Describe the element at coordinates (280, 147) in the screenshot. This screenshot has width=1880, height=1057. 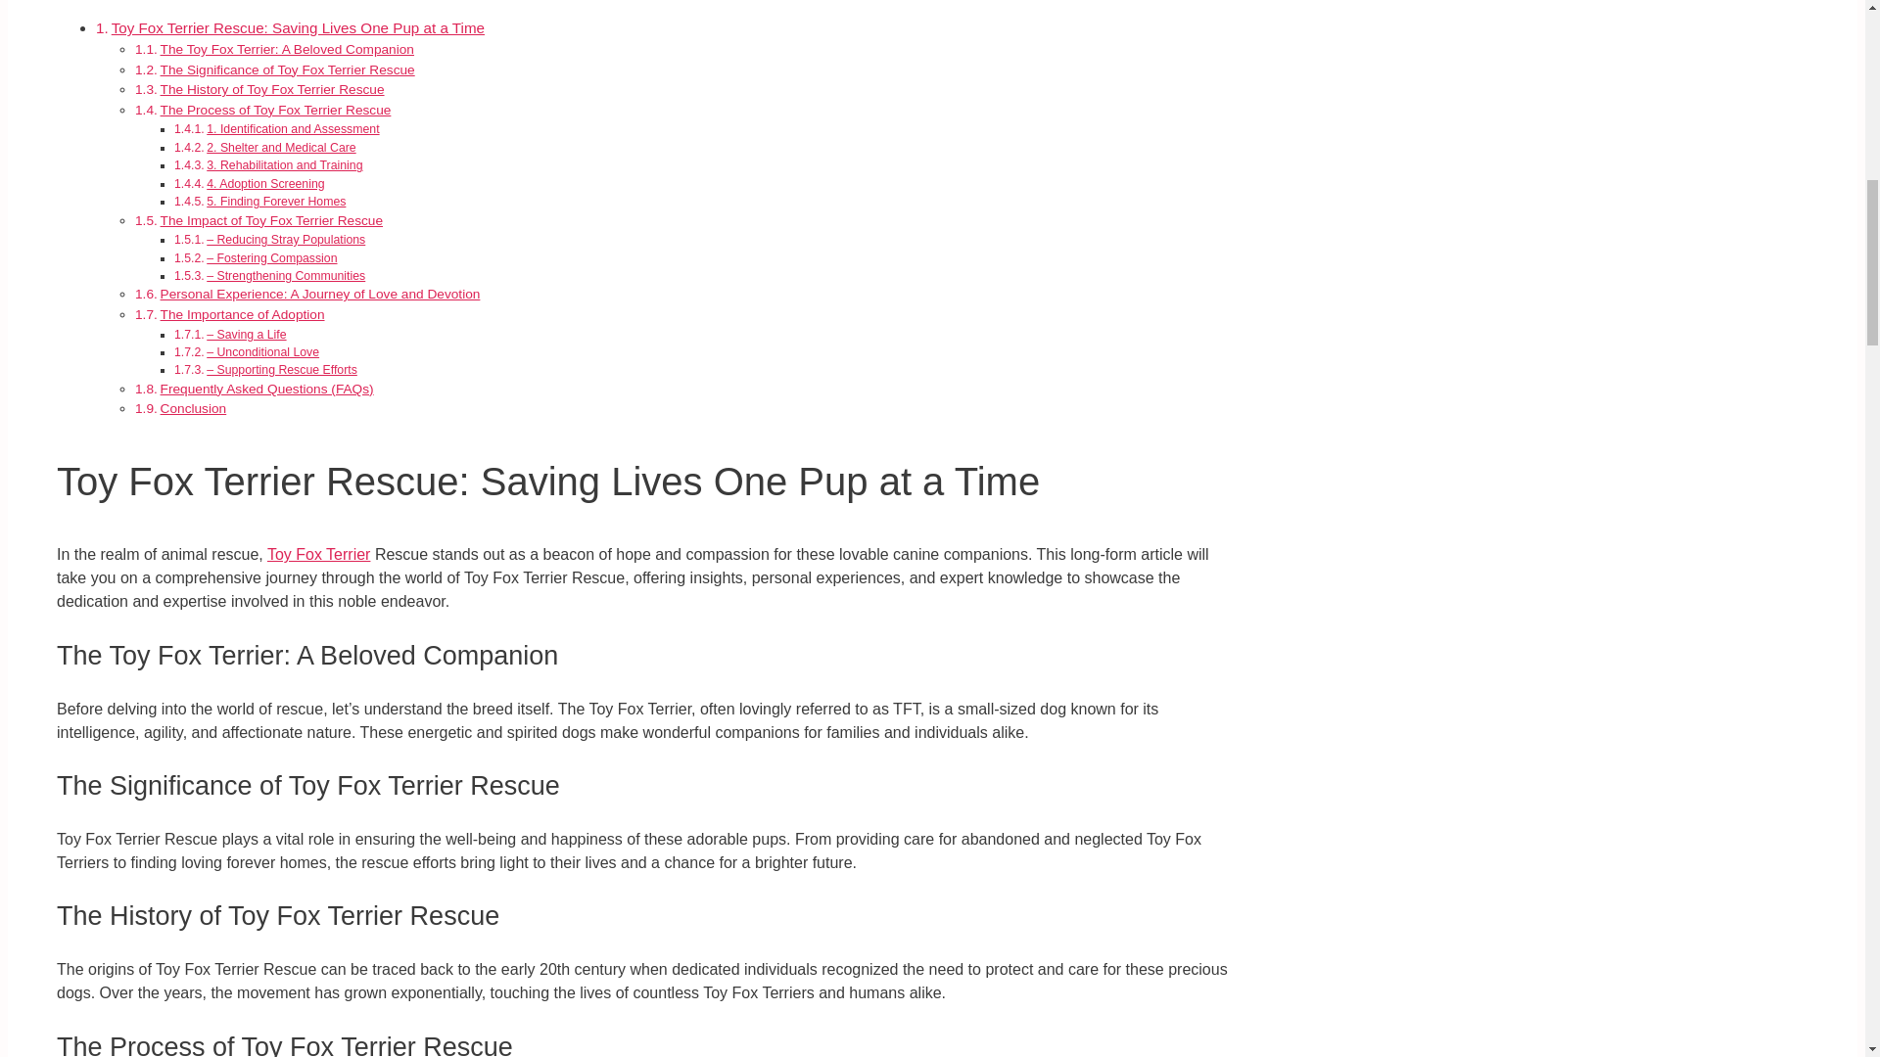
I see `2. Shelter and Medical Care` at that location.